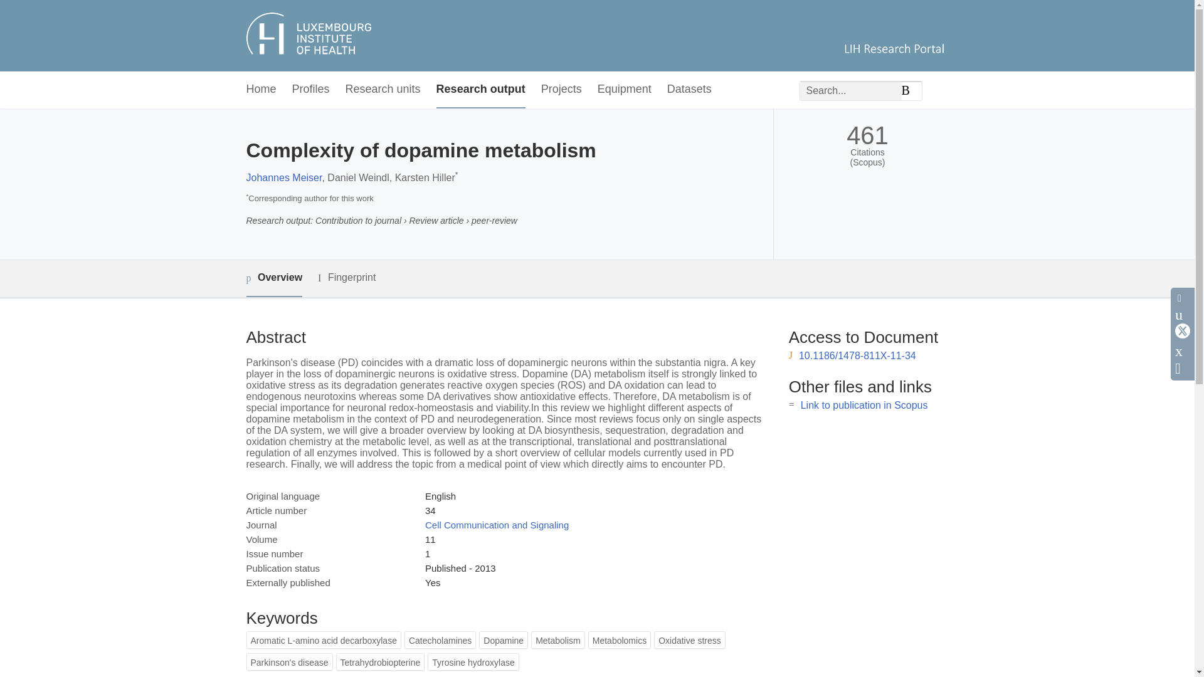  What do you see at coordinates (311, 90) in the screenshot?
I see `Profiles` at bounding box center [311, 90].